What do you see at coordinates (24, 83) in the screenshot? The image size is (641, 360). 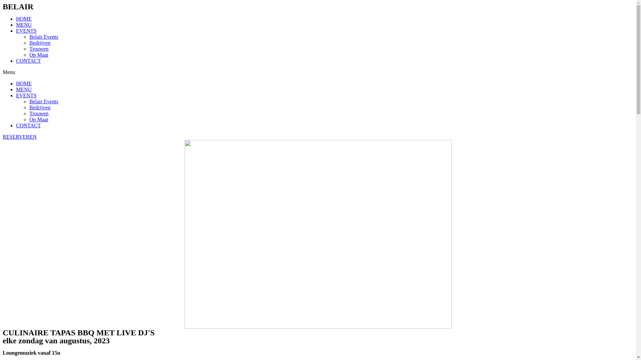 I see `HOME` at bounding box center [24, 83].